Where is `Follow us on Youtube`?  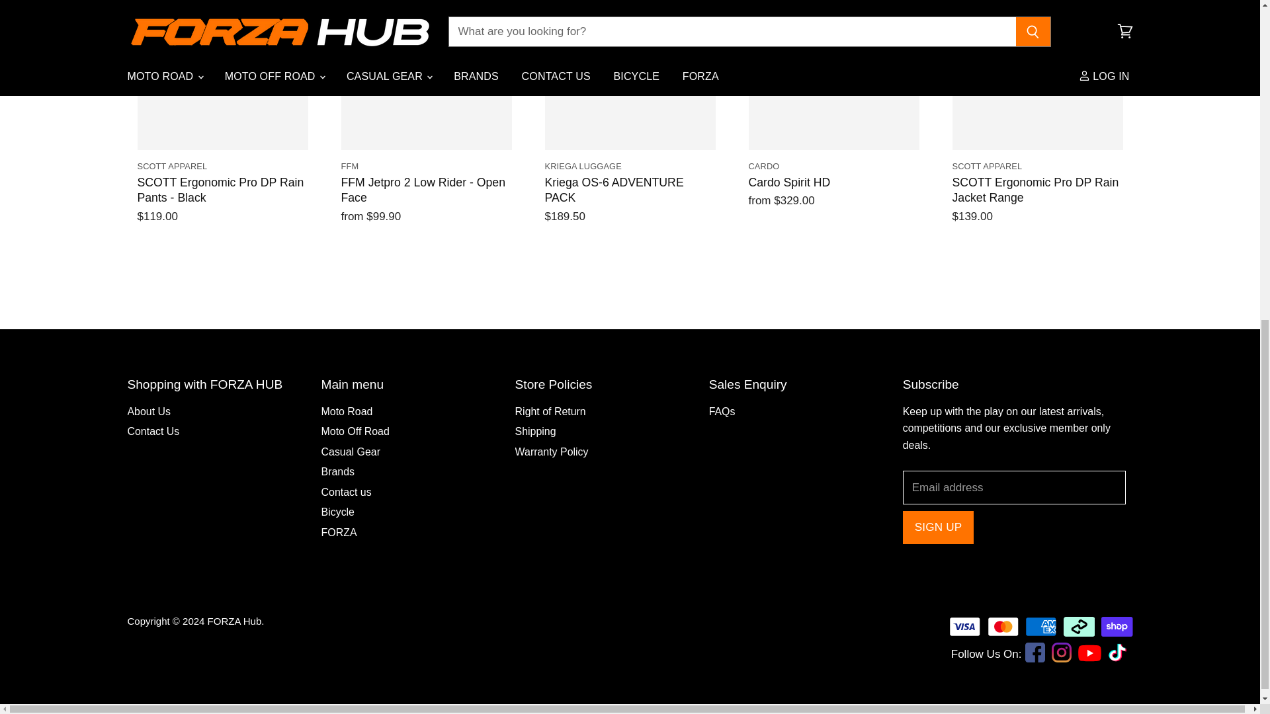
Follow us on Youtube is located at coordinates (1091, 663).